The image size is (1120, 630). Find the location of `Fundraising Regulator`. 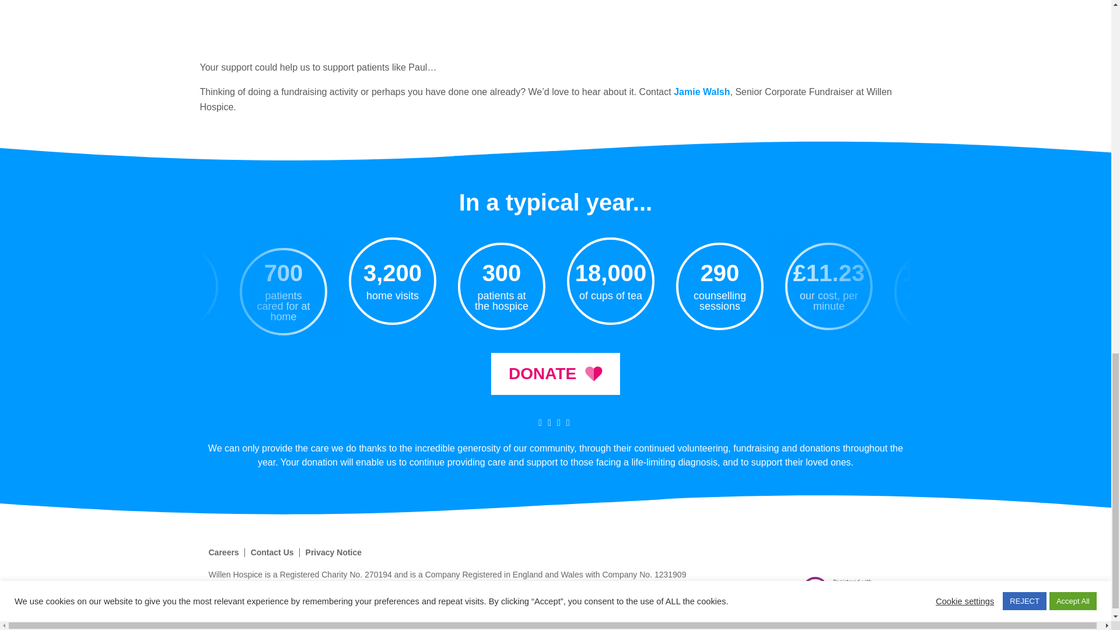

Fundraising Regulator is located at coordinates (845, 590).